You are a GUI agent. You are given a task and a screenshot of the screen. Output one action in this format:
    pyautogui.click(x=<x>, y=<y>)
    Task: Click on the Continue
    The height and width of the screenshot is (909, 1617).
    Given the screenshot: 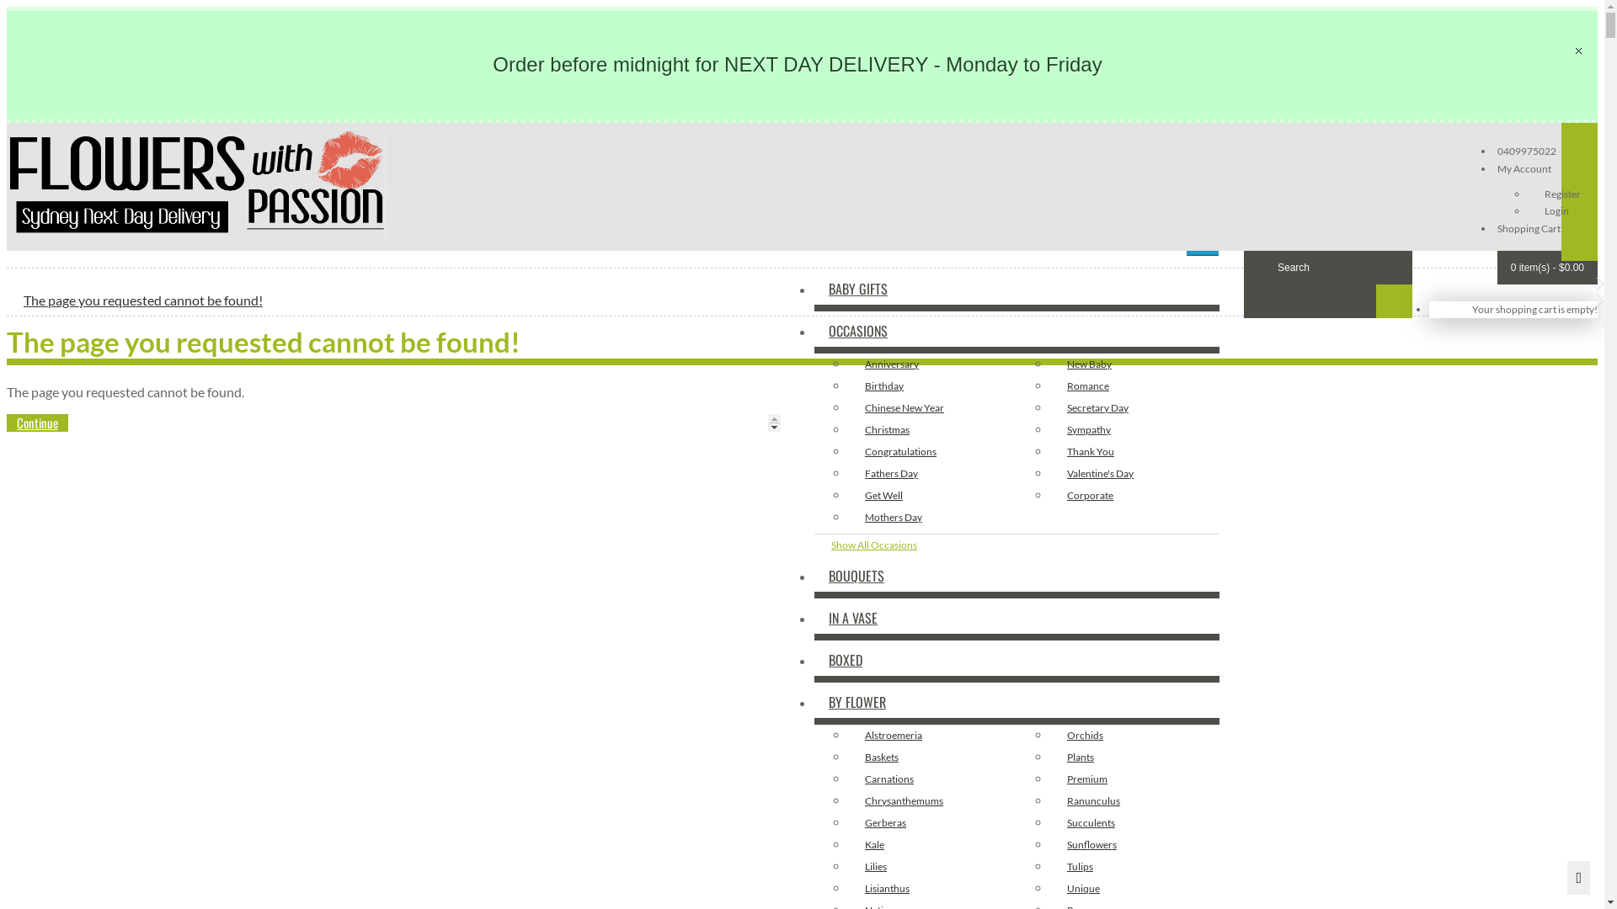 What is the action you would take?
    pyautogui.click(x=37, y=423)
    